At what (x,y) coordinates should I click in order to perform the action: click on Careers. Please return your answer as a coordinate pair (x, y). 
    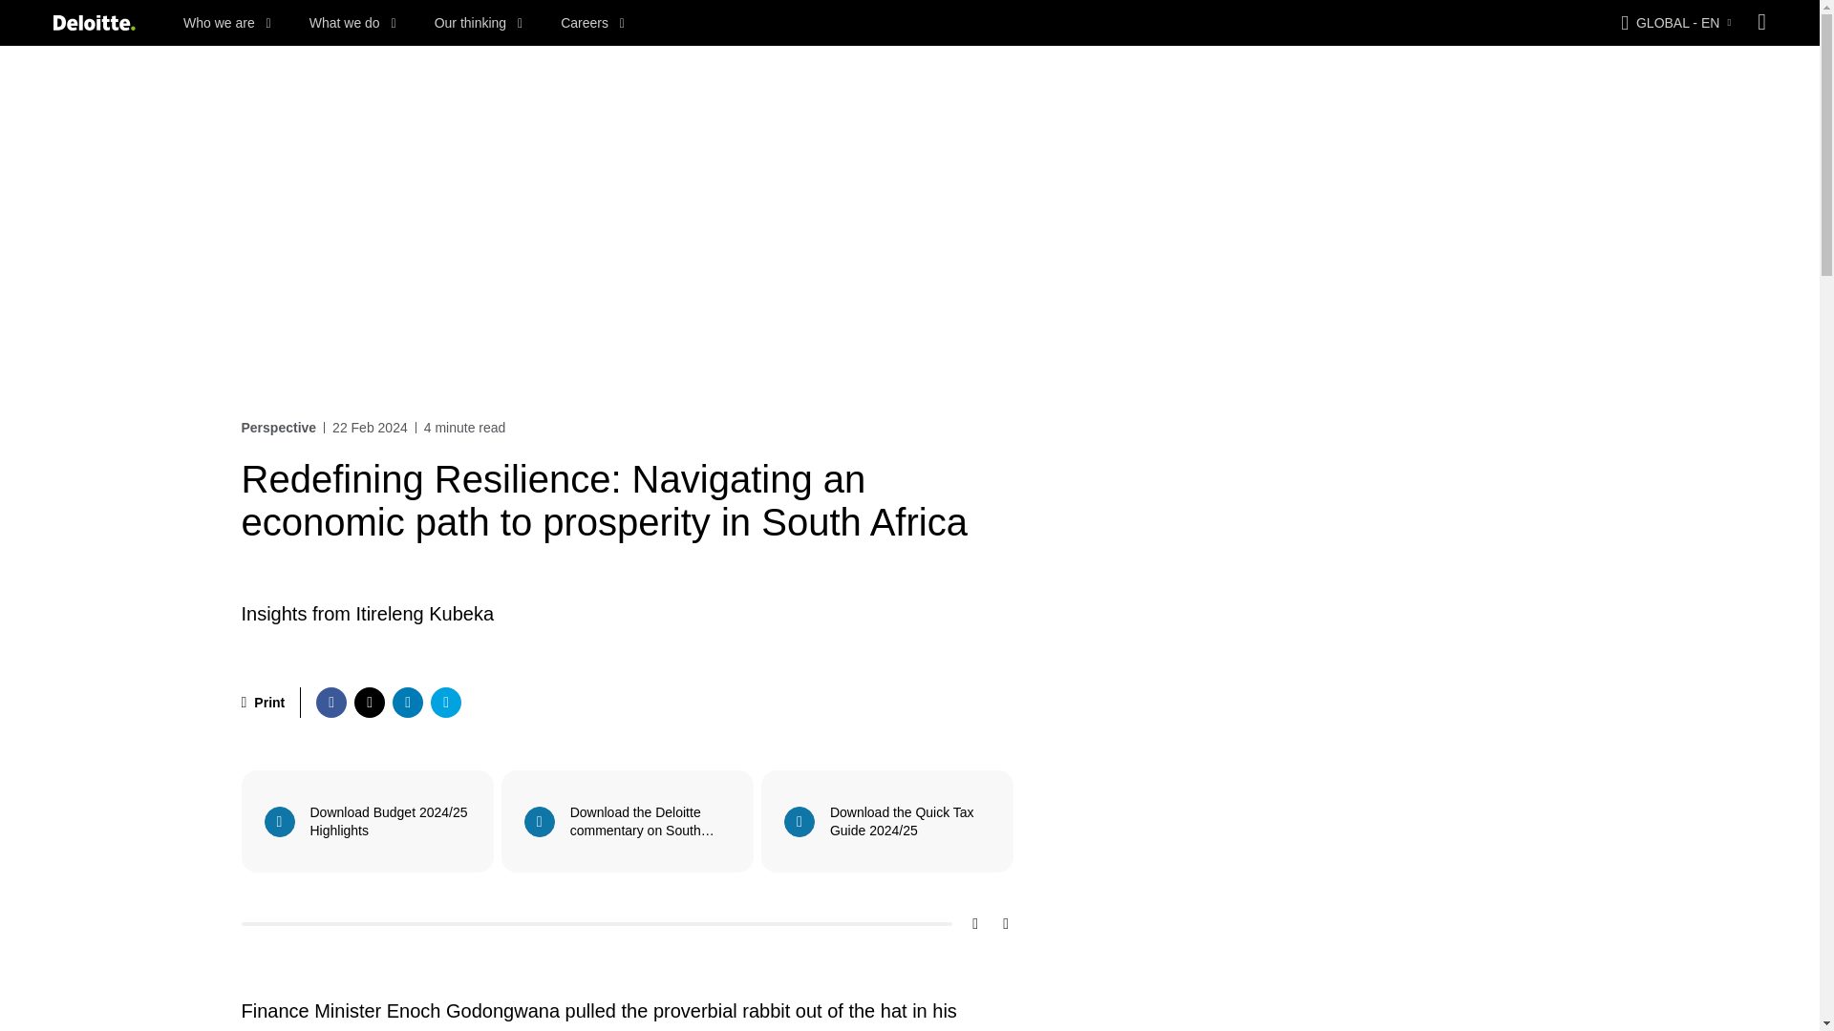
    Looking at the image, I should click on (592, 23).